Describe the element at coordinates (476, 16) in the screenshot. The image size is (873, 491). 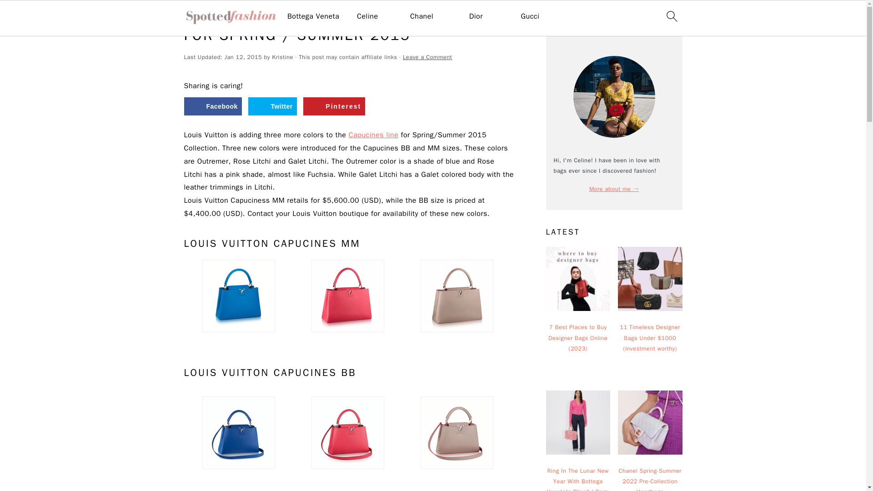
I see `Dior` at that location.